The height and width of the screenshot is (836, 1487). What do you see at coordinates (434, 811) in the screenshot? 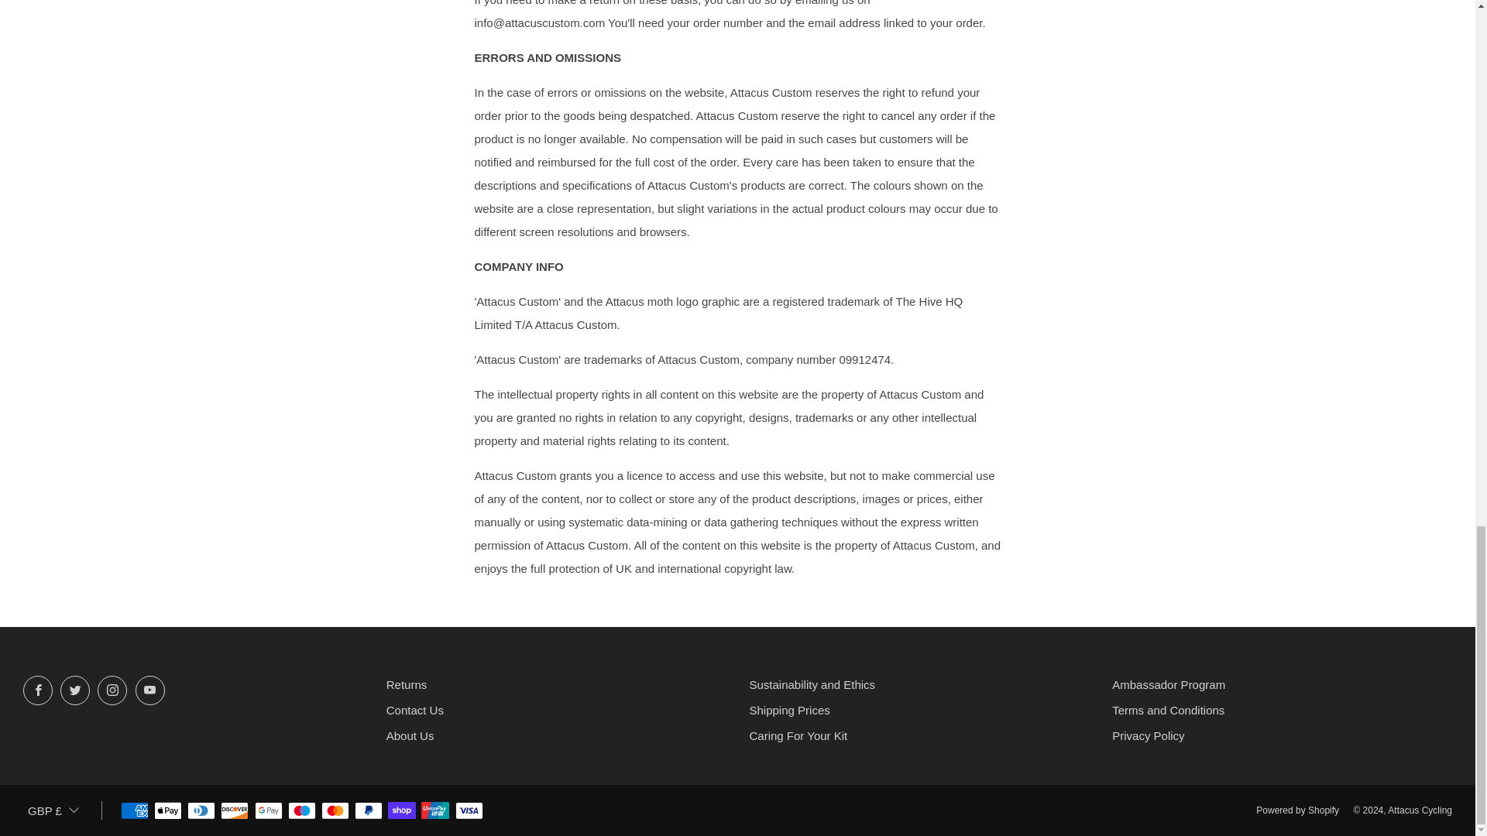
I see `Union Pay` at bounding box center [434, 811].